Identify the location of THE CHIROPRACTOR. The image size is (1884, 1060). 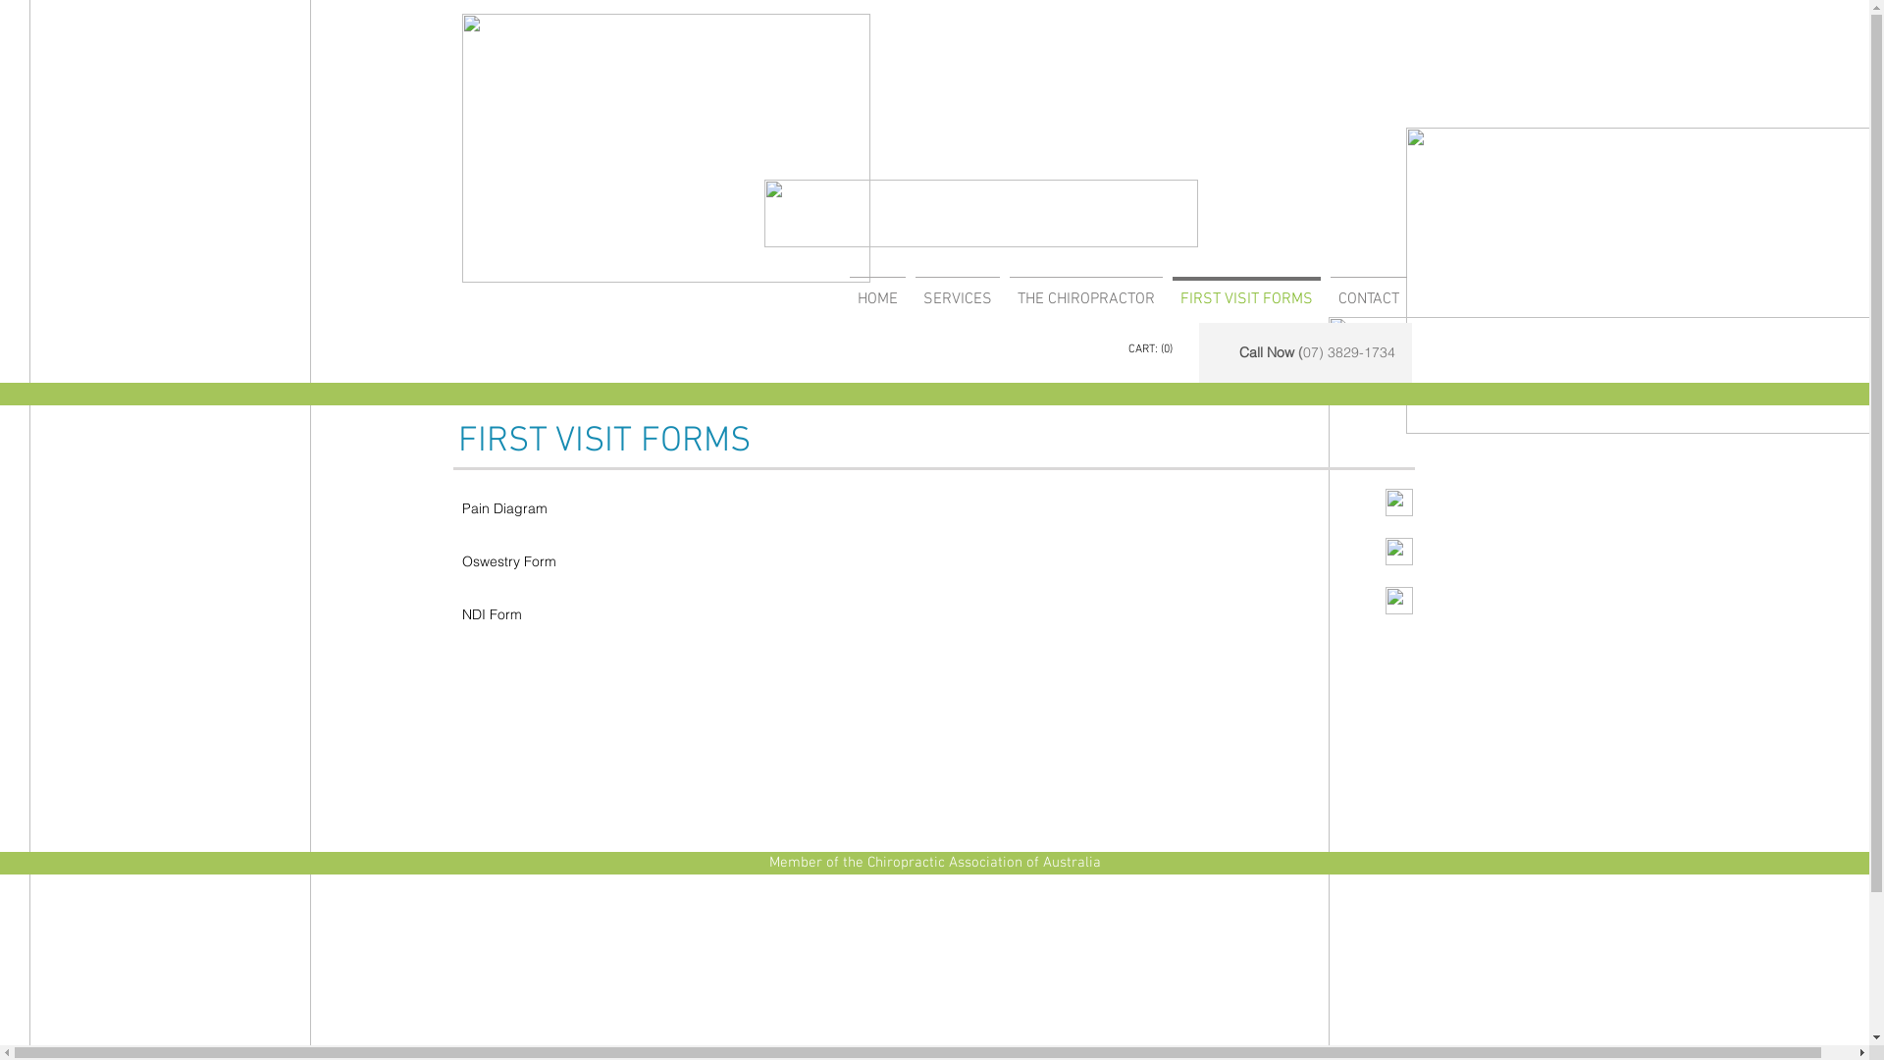
(1086, 291).